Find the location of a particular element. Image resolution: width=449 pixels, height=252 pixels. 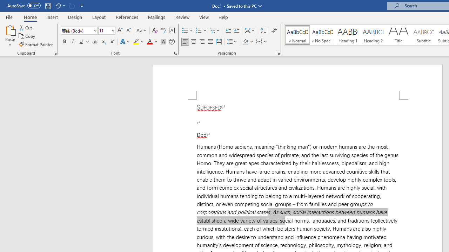

Line and Paragraph Spacing is located at coordinates (232, 42).